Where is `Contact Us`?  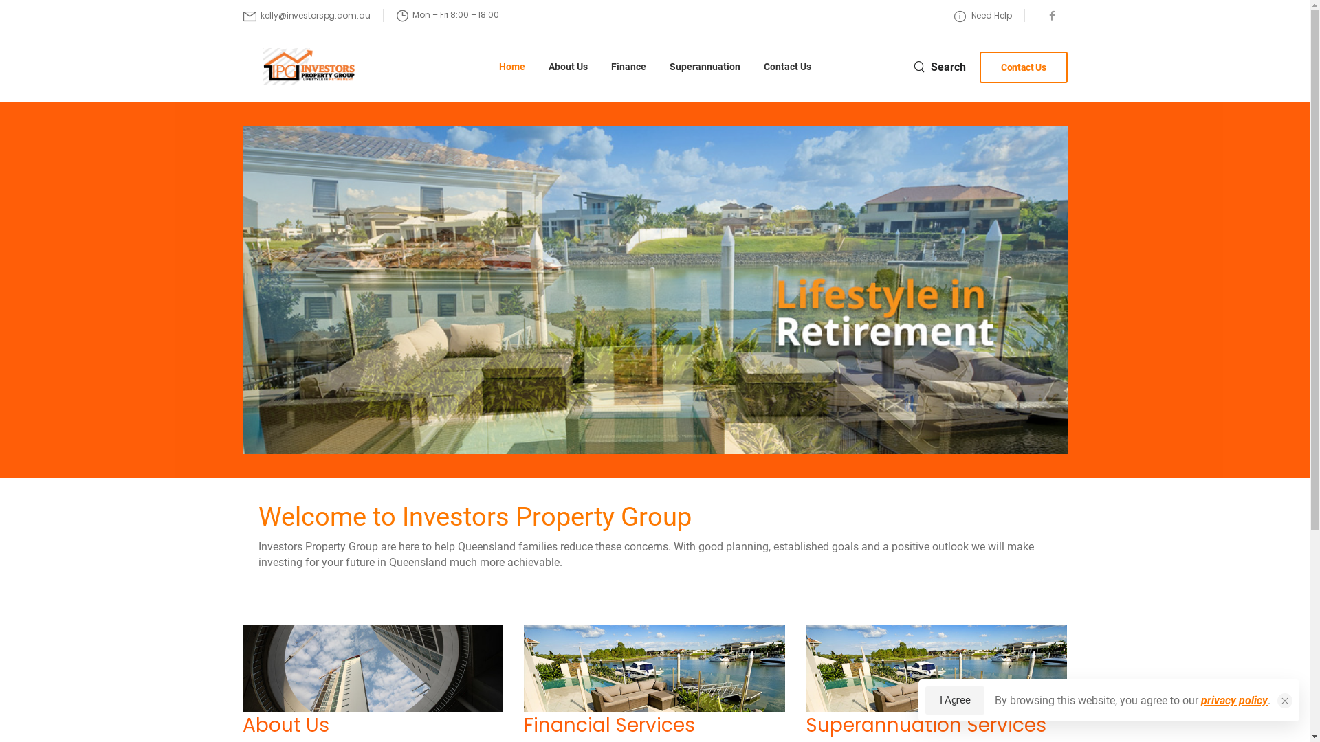 Contact Us is located at coordinates (1024, 67).